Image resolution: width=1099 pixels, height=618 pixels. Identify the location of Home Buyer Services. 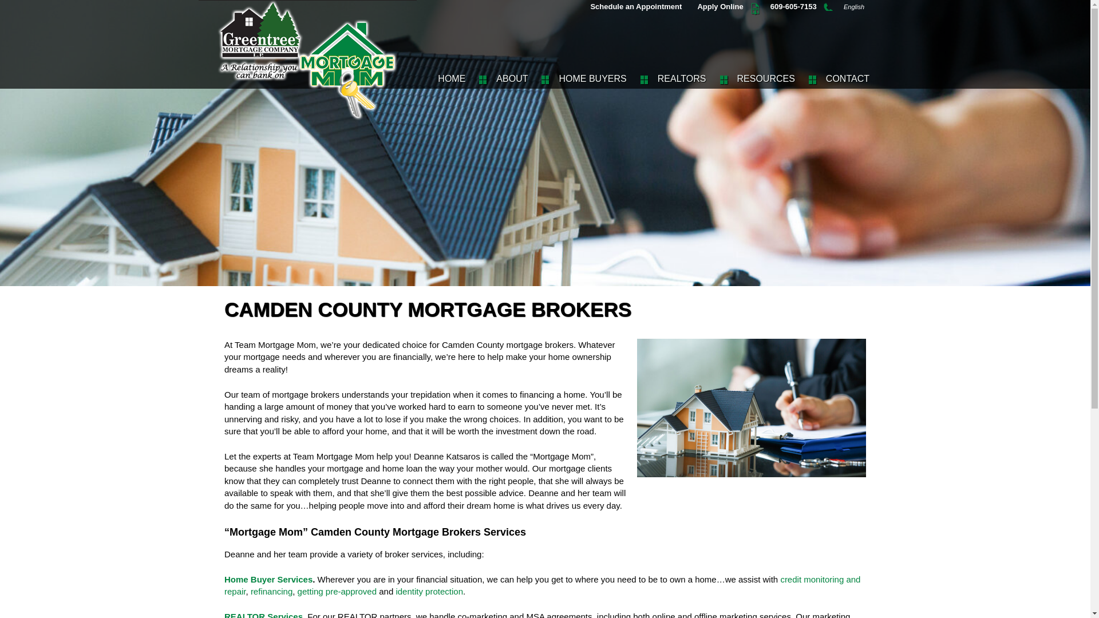
(268, 579).